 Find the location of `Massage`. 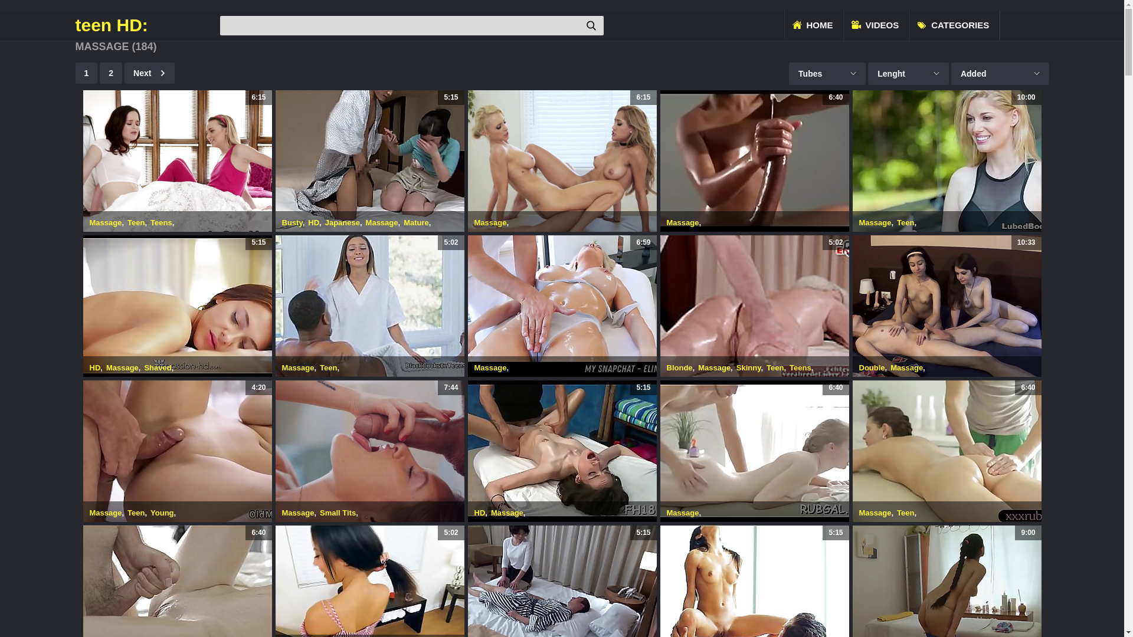

Massage is located at coordinates (491, 222).